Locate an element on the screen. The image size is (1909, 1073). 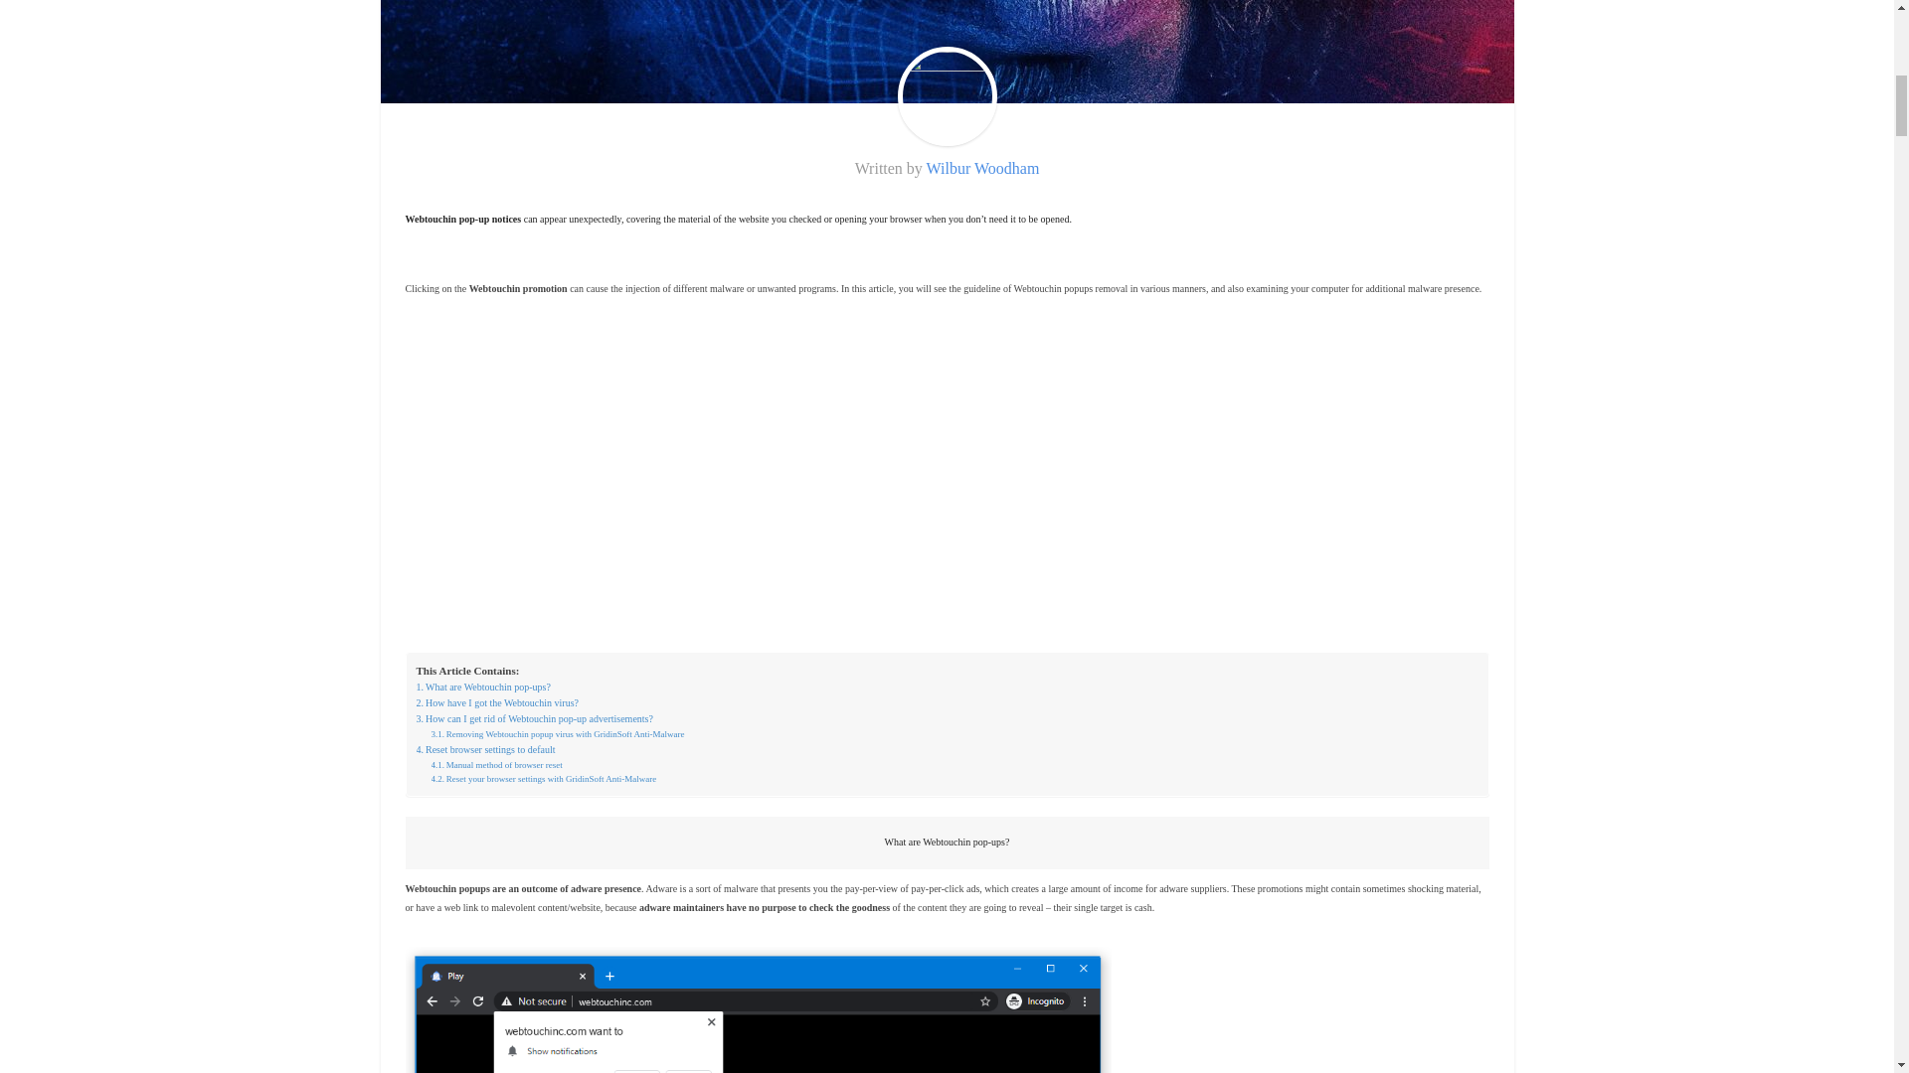
Reset browser settings to default is located at coordinates (485, 749).